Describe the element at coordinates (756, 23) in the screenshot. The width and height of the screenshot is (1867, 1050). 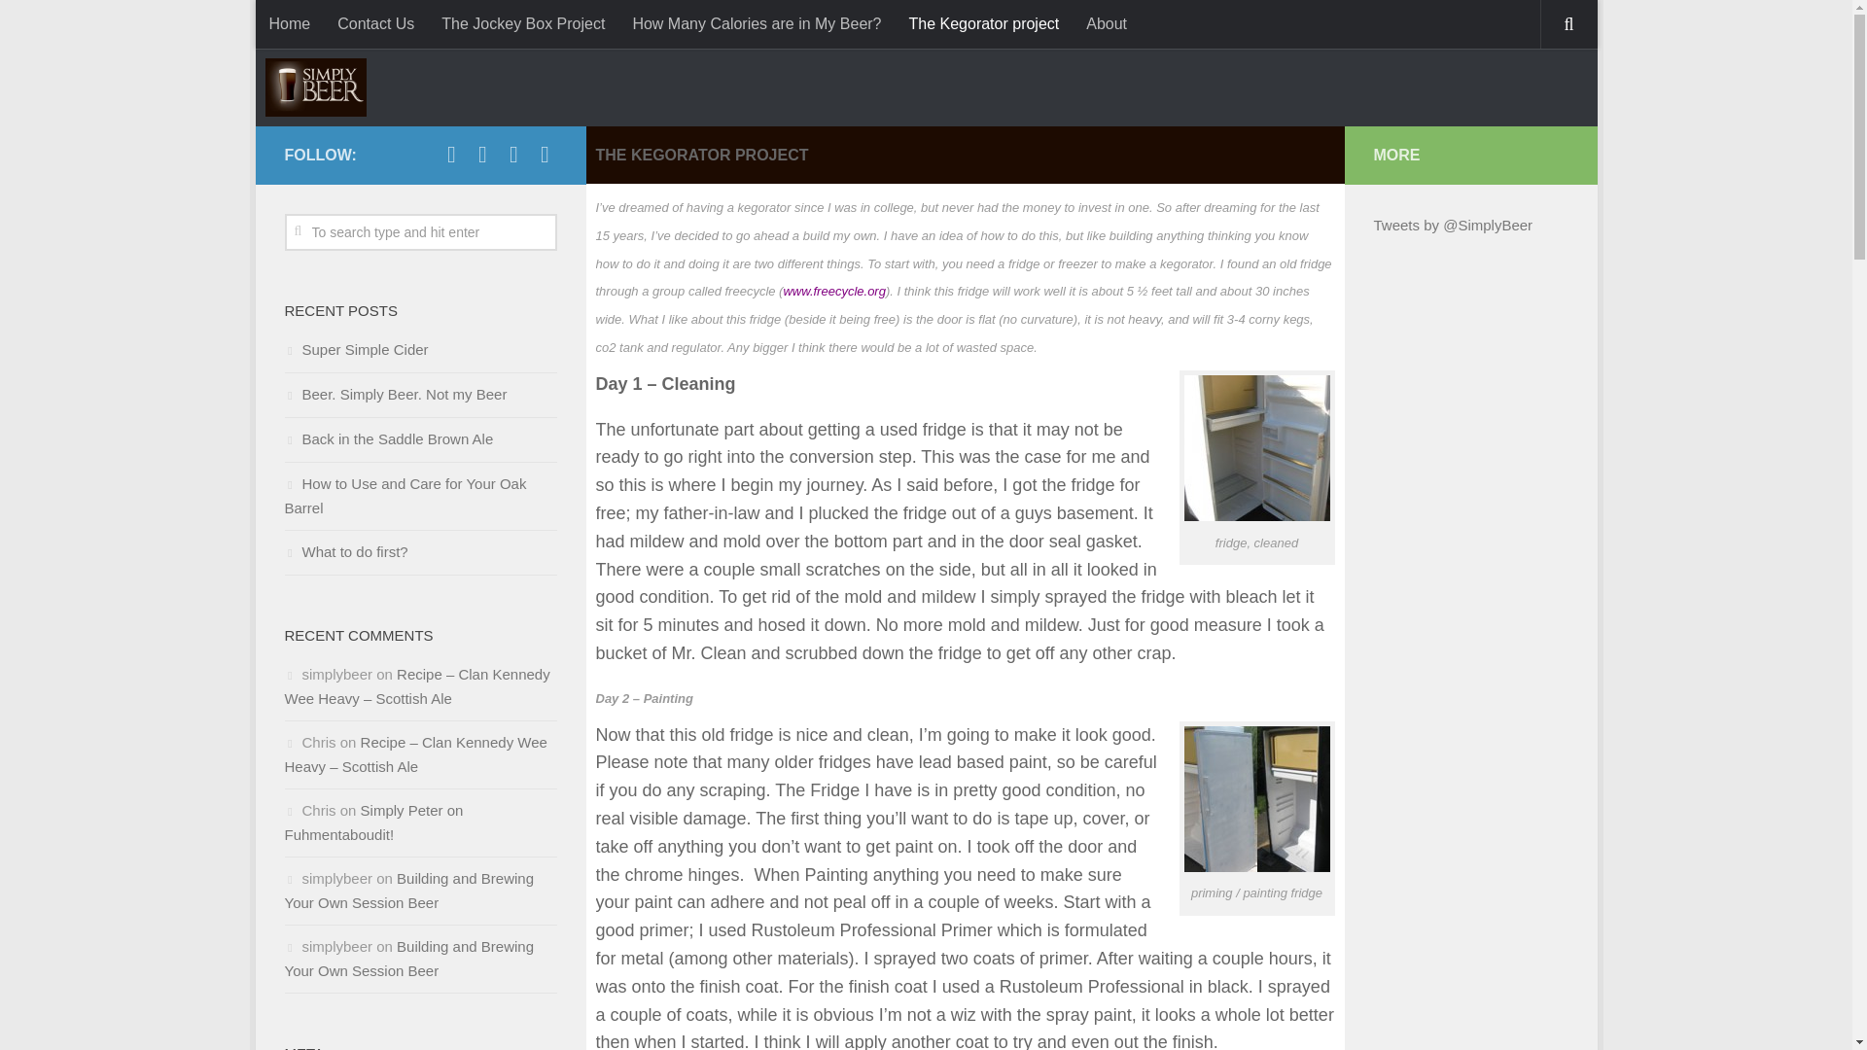
I see `How Many Calories are in My Beer?` at that location.